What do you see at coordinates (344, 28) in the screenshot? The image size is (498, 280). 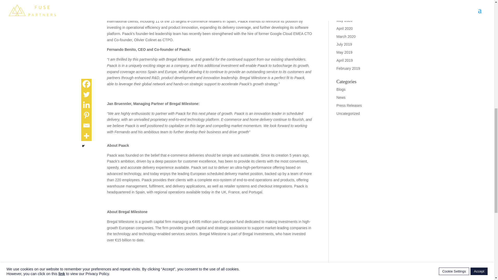 I see `April 2020` at bounding box center [344, 28].